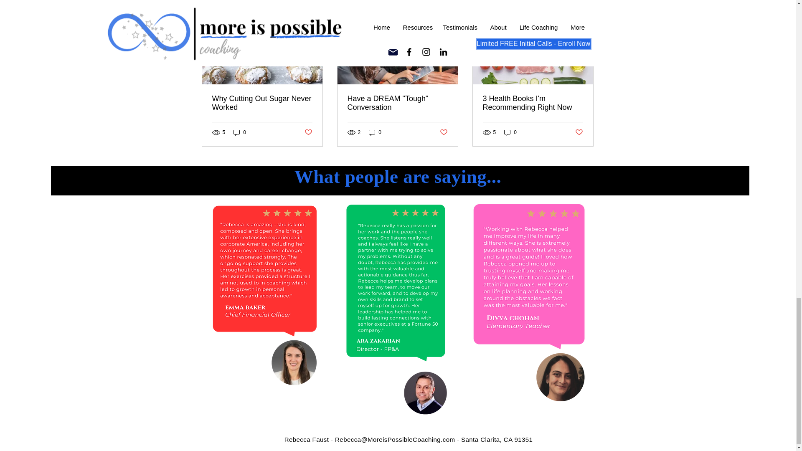 The width and height of the screenshot is (802, 451). What do you see at coordinates (375, 132) in the screenshot?
I see `0` at bounding box center [375, 132].